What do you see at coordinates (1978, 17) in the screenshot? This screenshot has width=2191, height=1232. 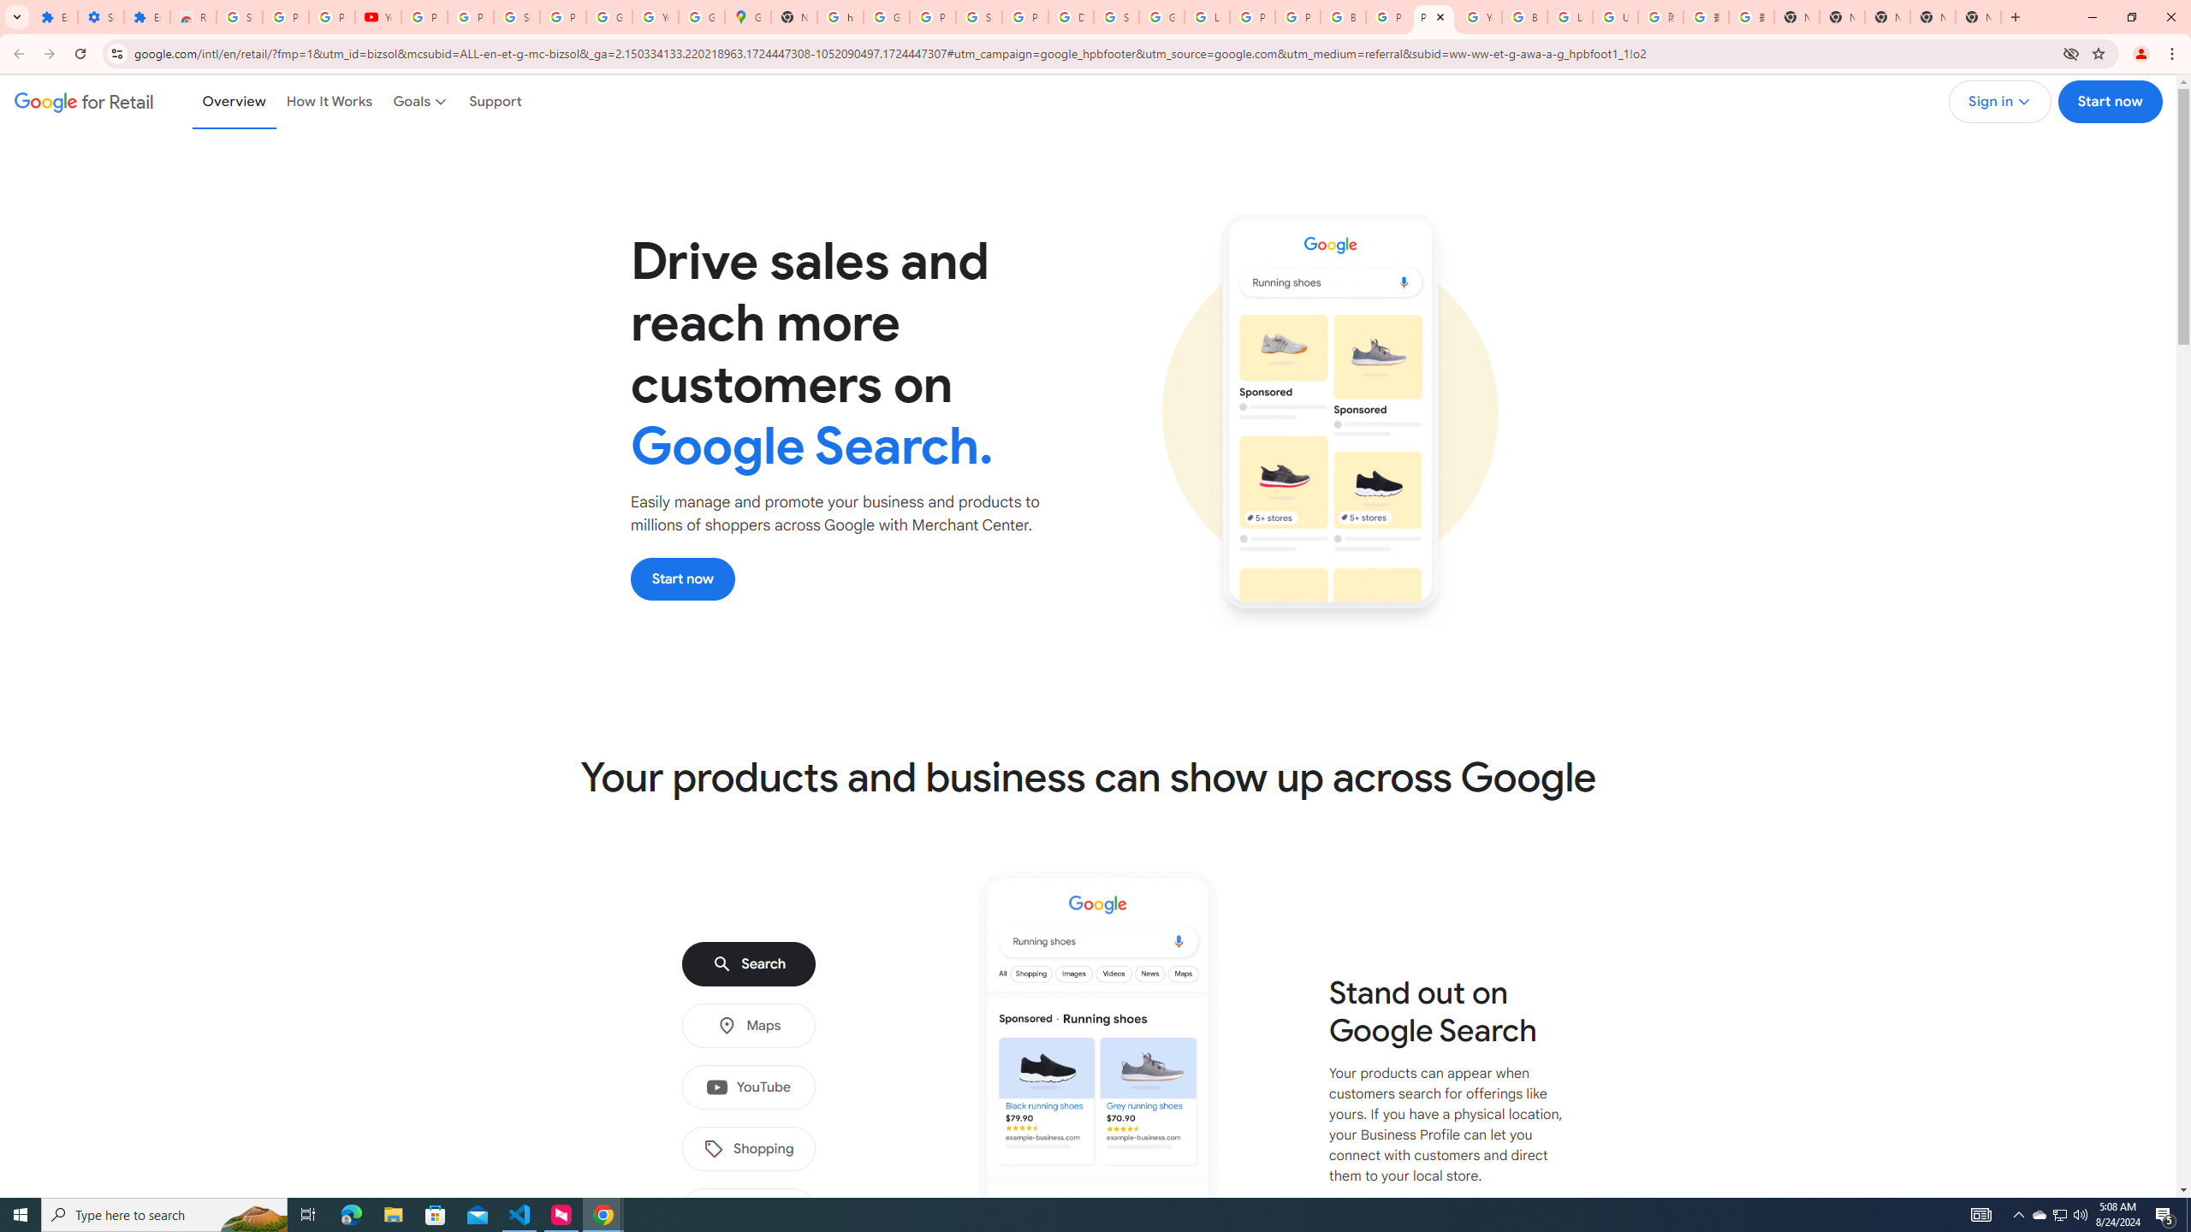 I see `New Tab` at bounding box center [1978, 17].